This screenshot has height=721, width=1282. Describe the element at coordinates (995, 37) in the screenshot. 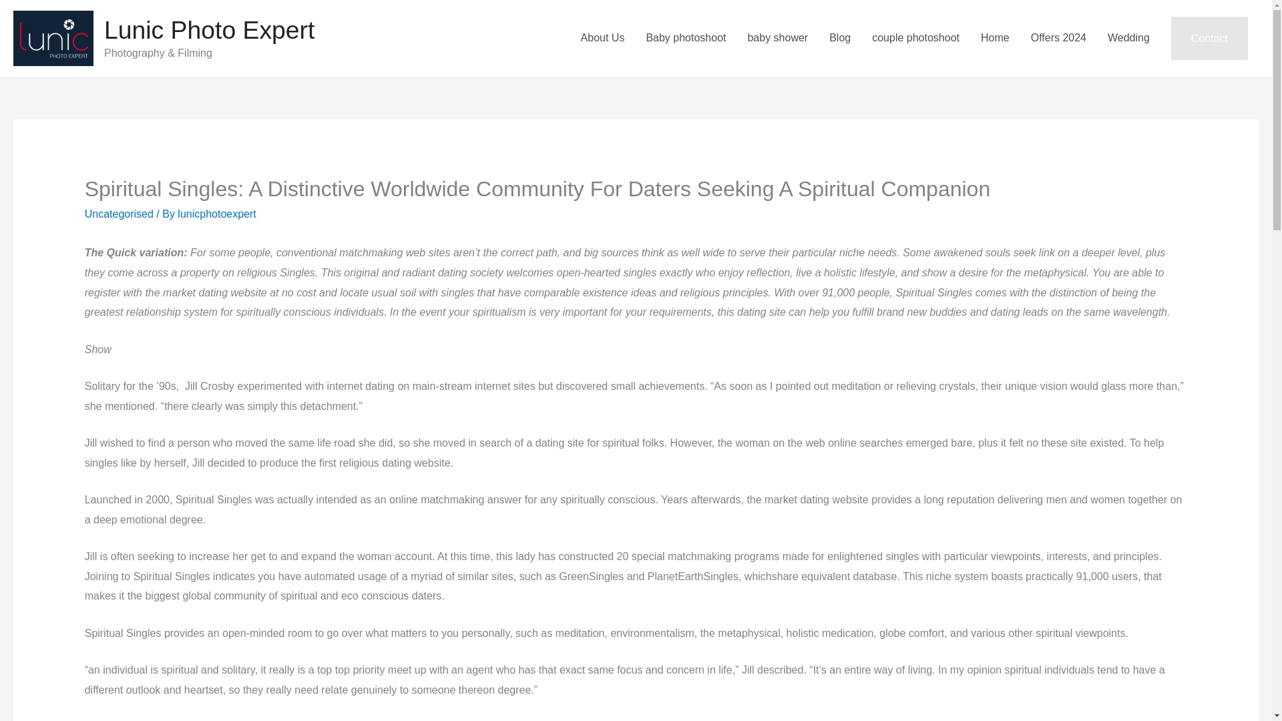

I see `Home` at that location.